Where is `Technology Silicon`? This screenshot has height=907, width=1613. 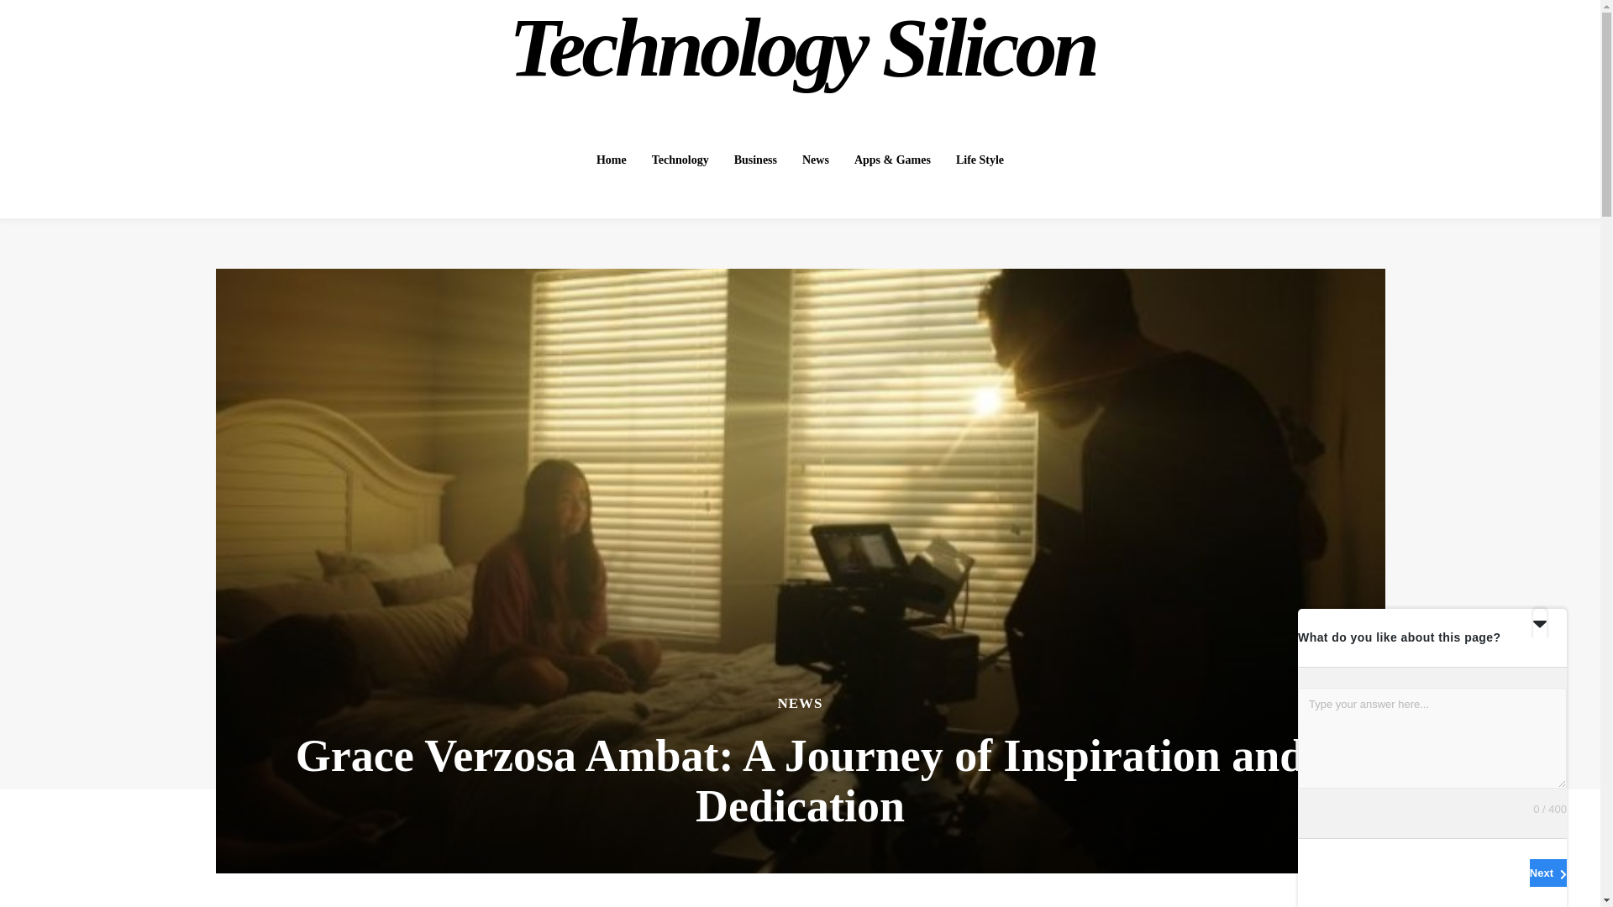 Technology Silicon is located at coordinates (802, 49).